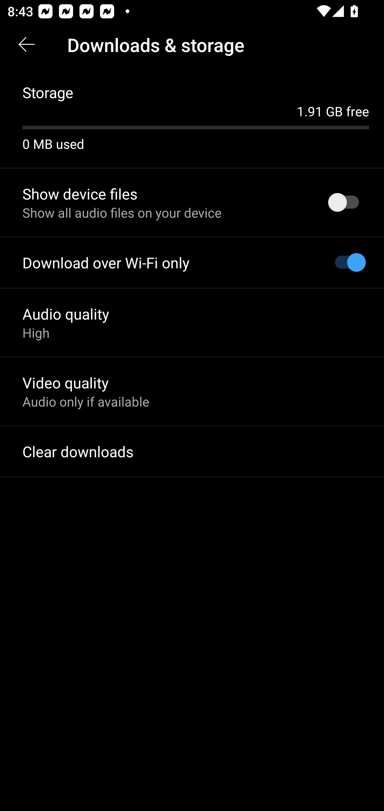 This screenshot has height=811, width=384. Describe the element at coordinates (26, 45) in the screenshot. I see `Back` at that location.